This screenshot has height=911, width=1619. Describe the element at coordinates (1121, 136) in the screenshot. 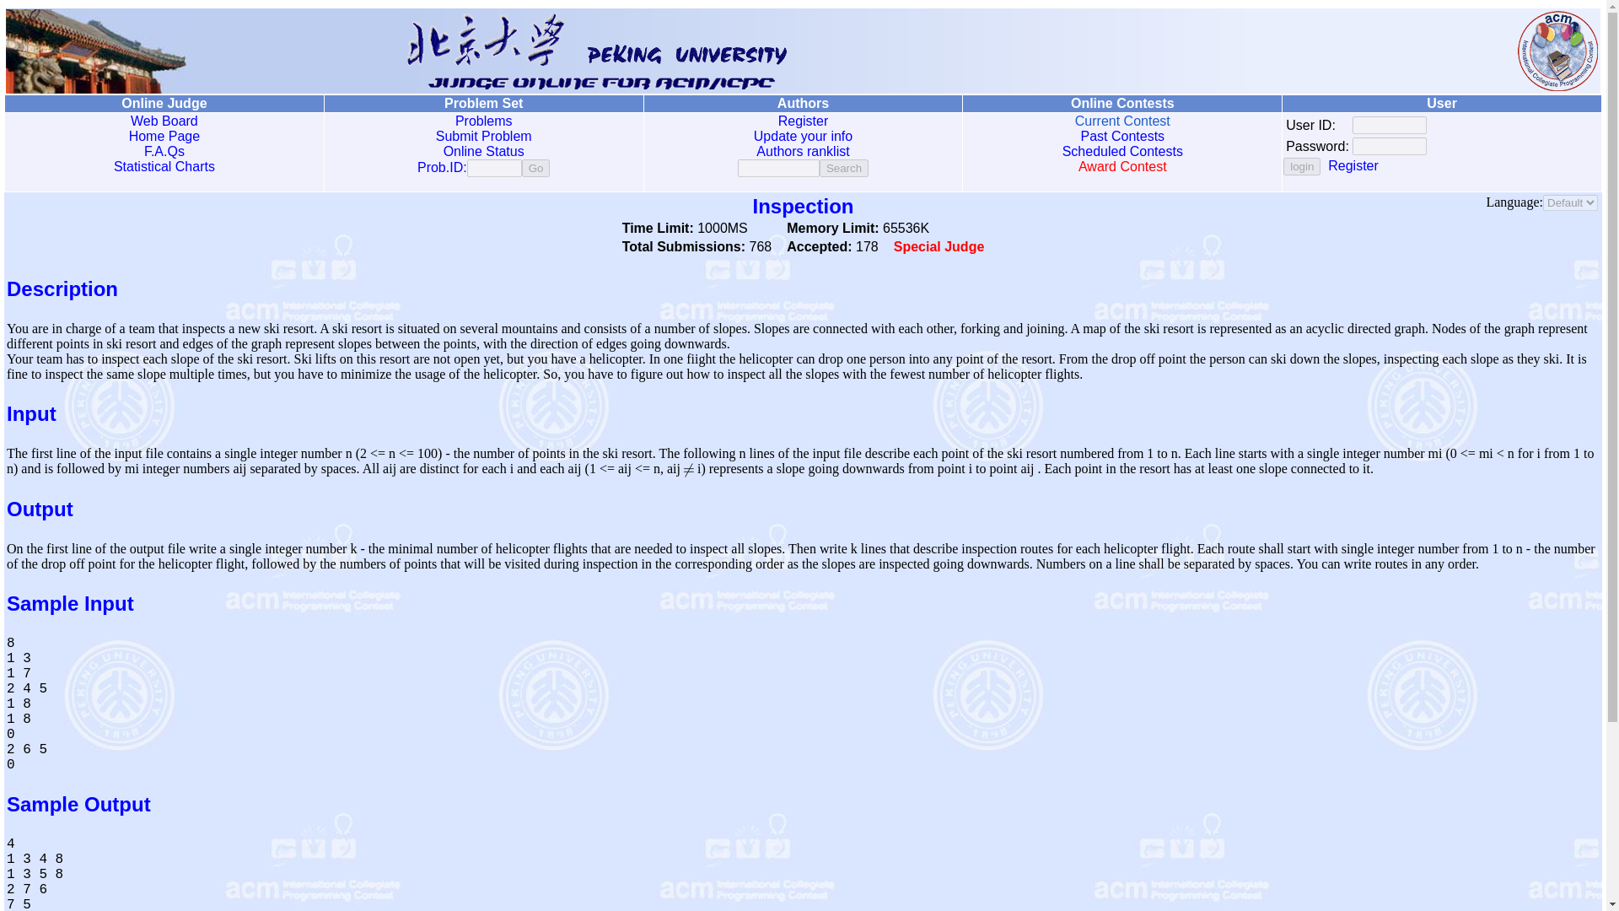

I see `Past Contests` at that location.